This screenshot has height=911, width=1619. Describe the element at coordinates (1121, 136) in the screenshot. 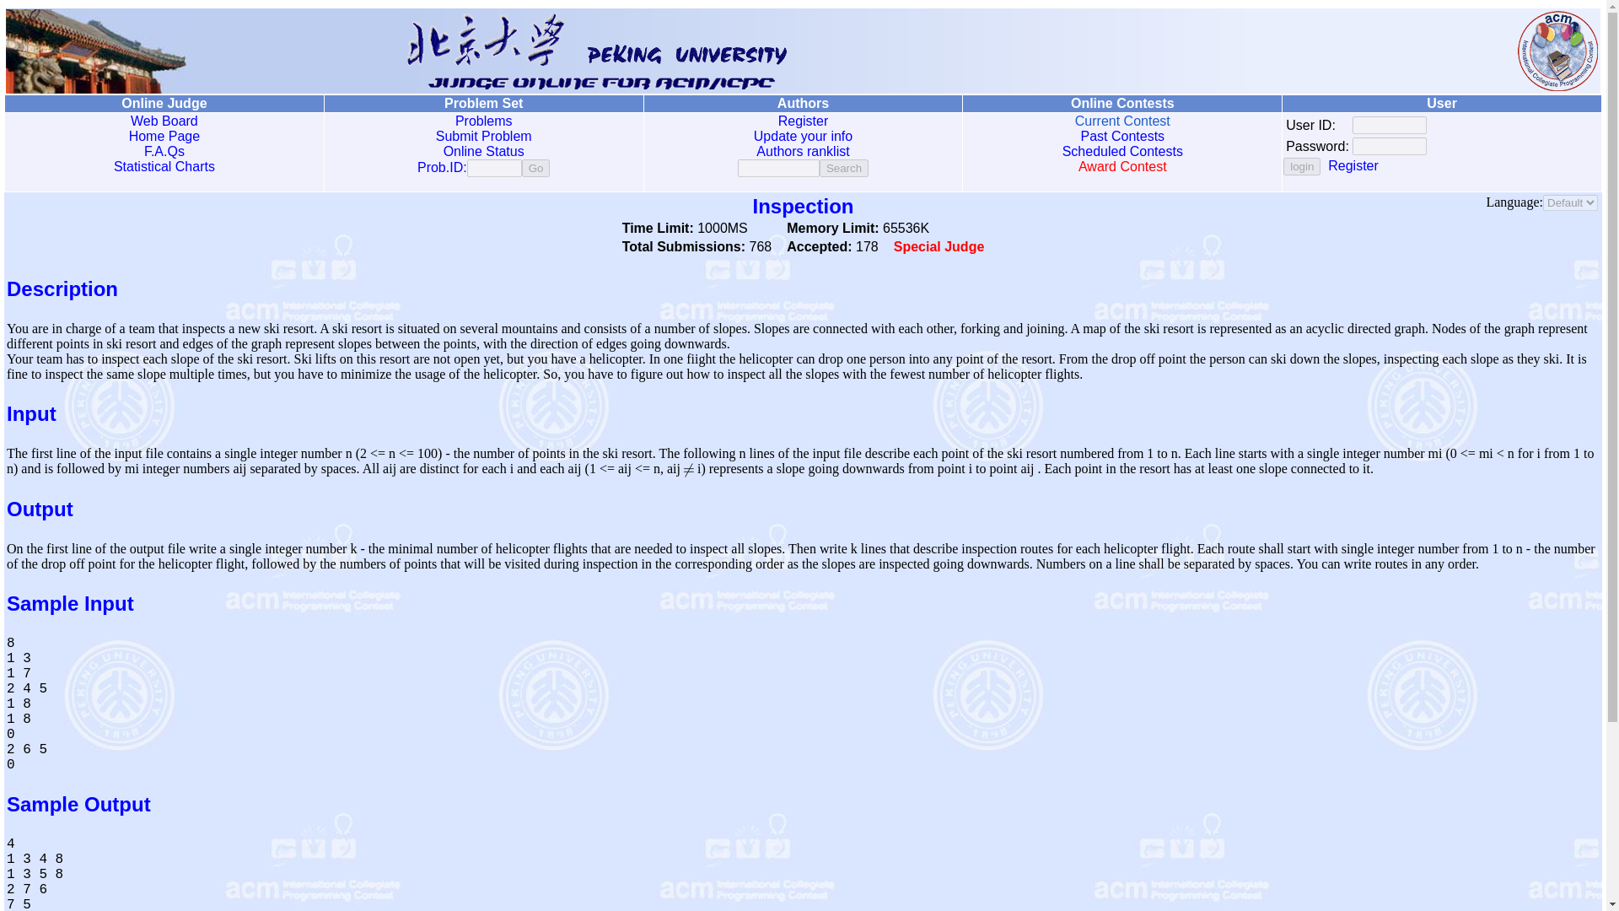

I see `Past Contests` at that location.